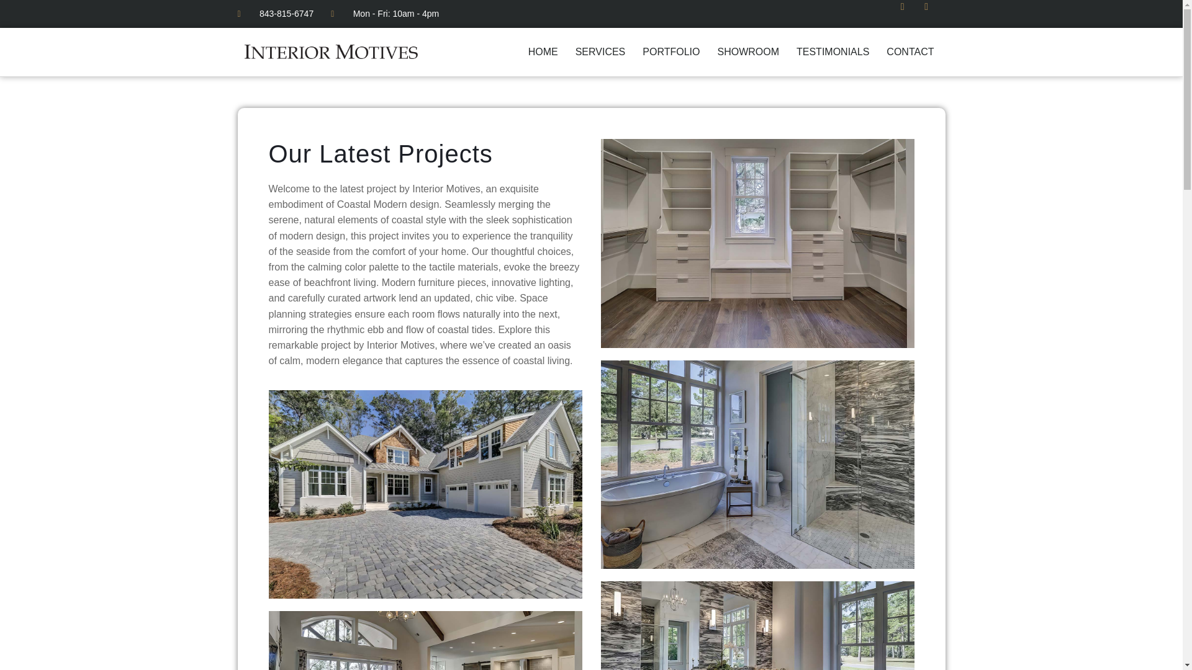 Image resolution: width=1192 pixels, height=670 pixels. I want to click on SERVICES, so click(600, 51).